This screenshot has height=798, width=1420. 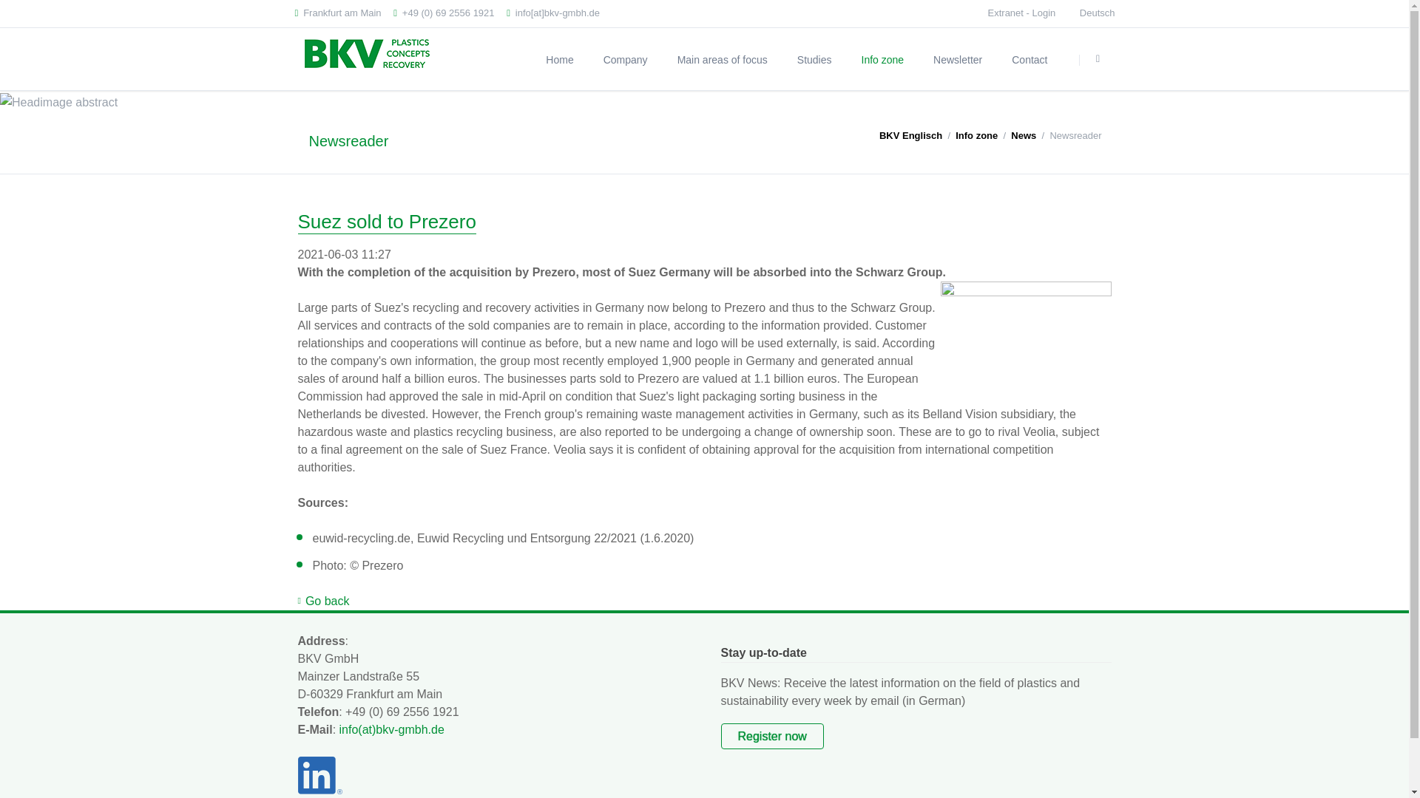 I want to click on Deutsch, so click(x=1097, y=13).